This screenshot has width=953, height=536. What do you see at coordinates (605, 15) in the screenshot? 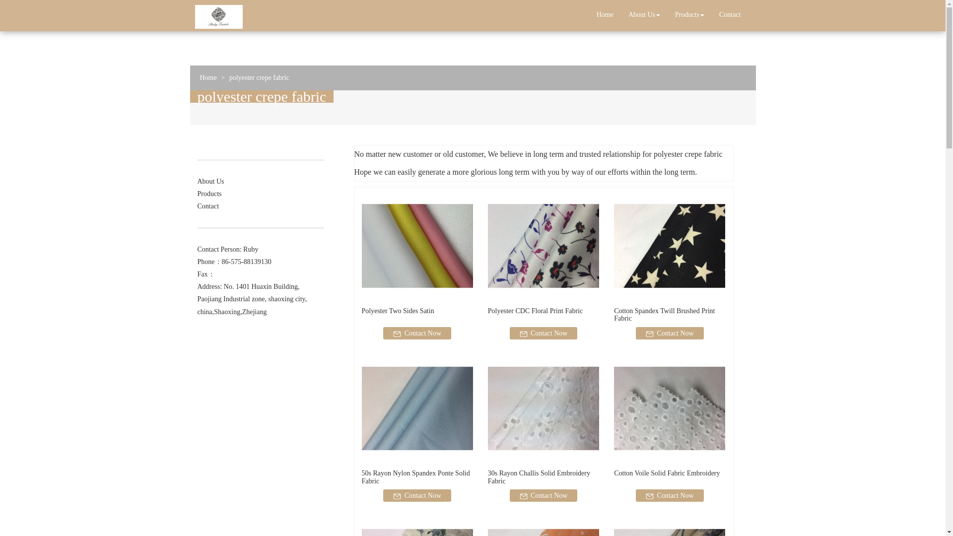
I see `Home` at bounding box center [605, 15].